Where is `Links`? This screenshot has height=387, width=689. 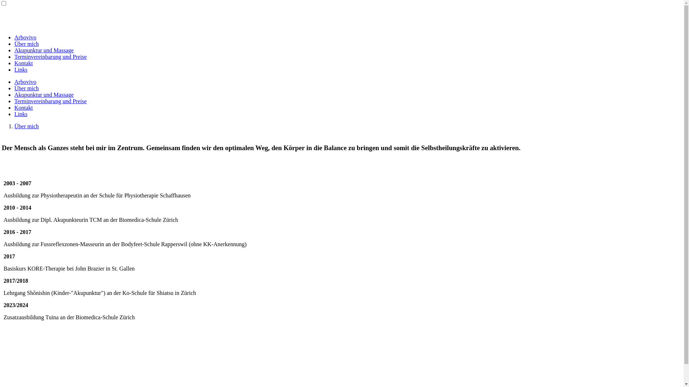 Links is located at coordinates (21, 114).